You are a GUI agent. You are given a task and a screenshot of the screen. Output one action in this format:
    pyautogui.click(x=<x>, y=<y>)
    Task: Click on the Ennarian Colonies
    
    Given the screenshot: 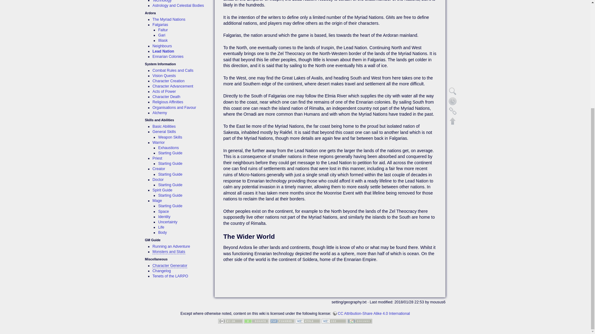 What is the action you would take?
    pyautogui.click(x=168, y=57)
    